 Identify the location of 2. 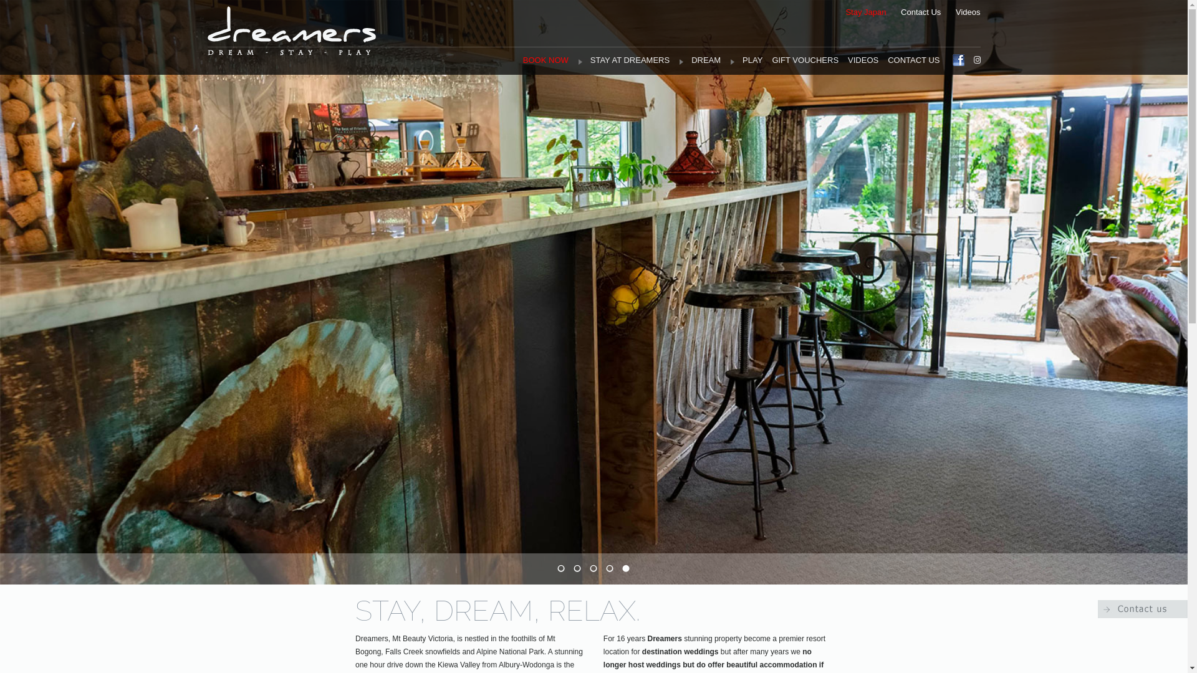
(578, 569).